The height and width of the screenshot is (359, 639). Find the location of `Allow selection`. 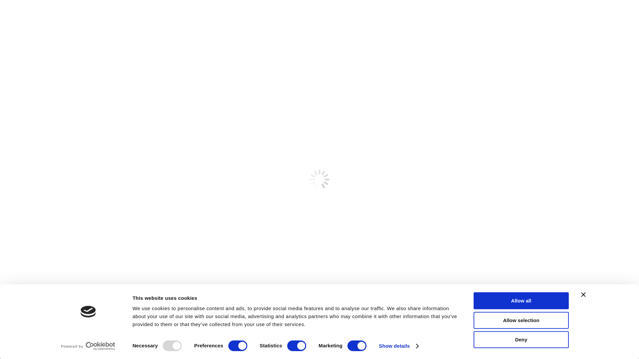

Allow selection is located at coordinates (521, 320).